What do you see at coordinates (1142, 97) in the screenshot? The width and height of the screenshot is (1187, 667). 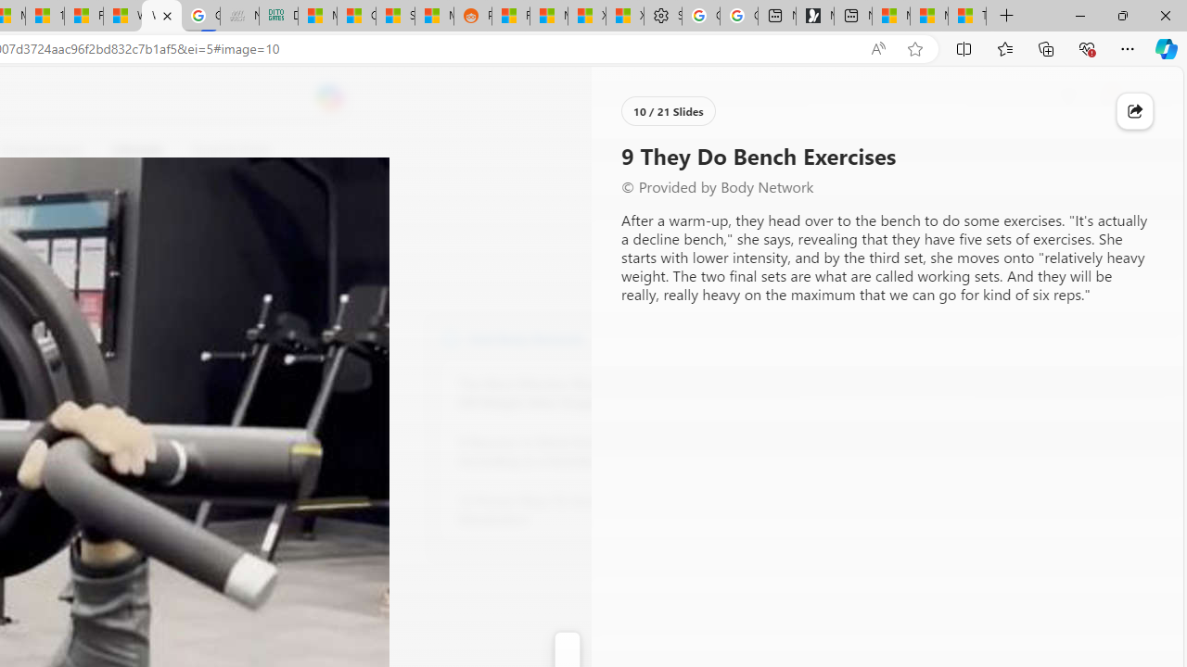 I see `Open settings` at bounding box center [1142, 97].